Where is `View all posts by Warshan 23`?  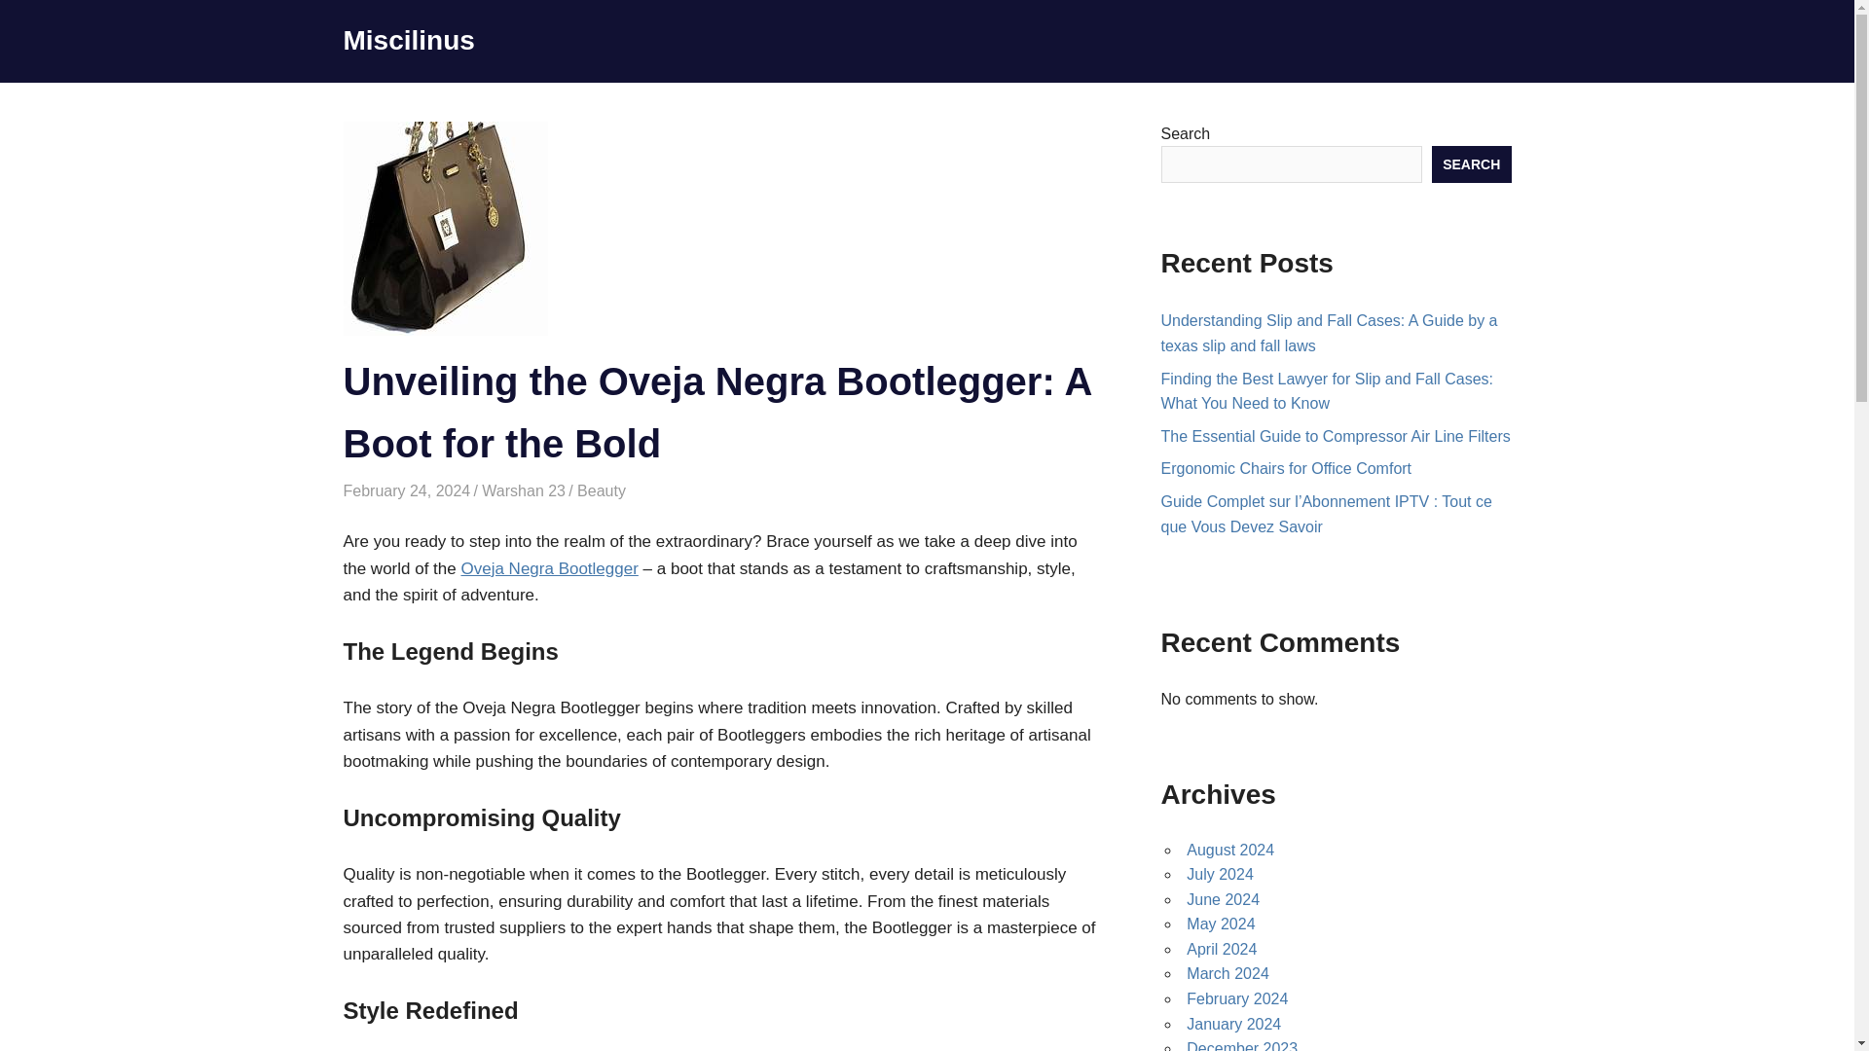 View all posts by Warshan 23 is located at coordinates (524, 490).